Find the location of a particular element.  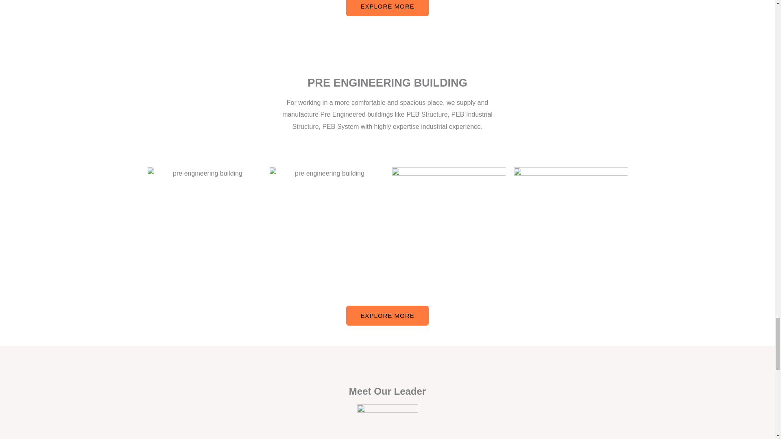

EXPLORE MORE is located at coordinates (387, 8).